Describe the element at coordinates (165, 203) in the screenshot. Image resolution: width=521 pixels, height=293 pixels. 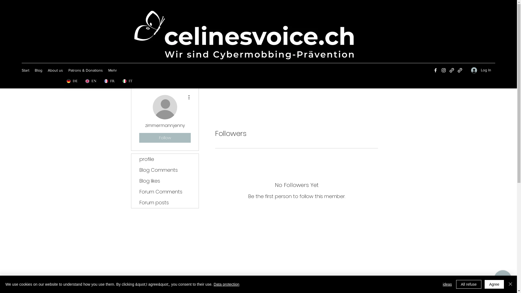
I see `Forum posts` at that location.